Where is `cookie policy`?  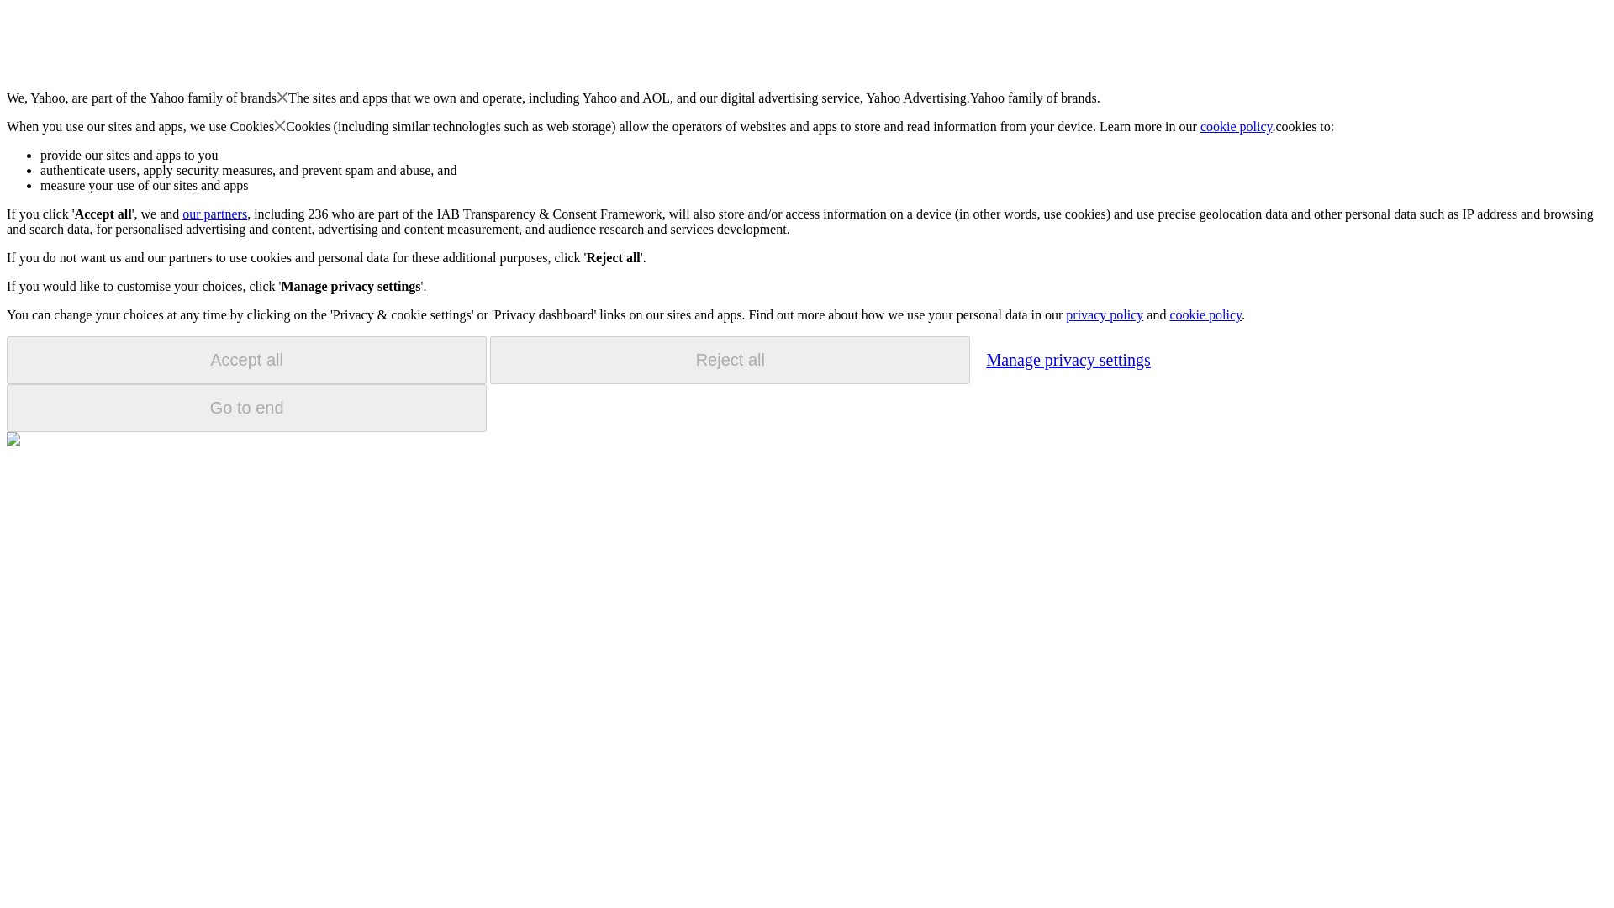 cookie policy is located at coordinates (1205, 314).